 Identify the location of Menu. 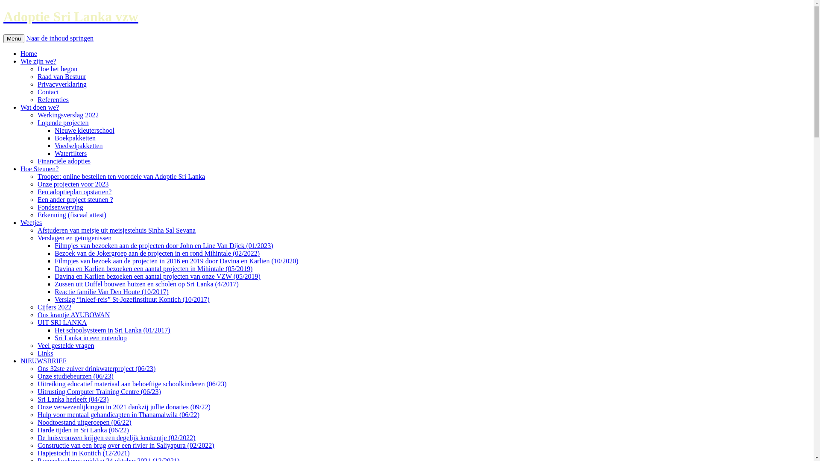
(14, 38).